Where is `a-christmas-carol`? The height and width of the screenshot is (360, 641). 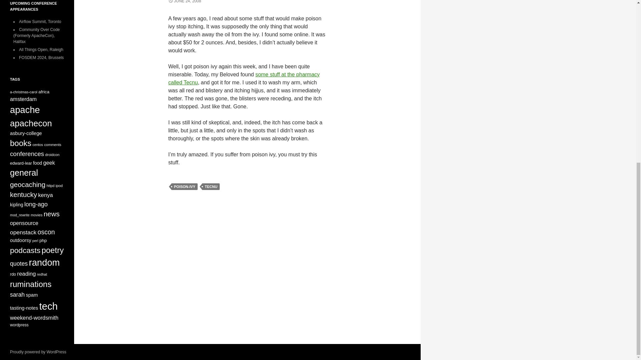
a-christmas-carol is located at coordinates (23, 92).